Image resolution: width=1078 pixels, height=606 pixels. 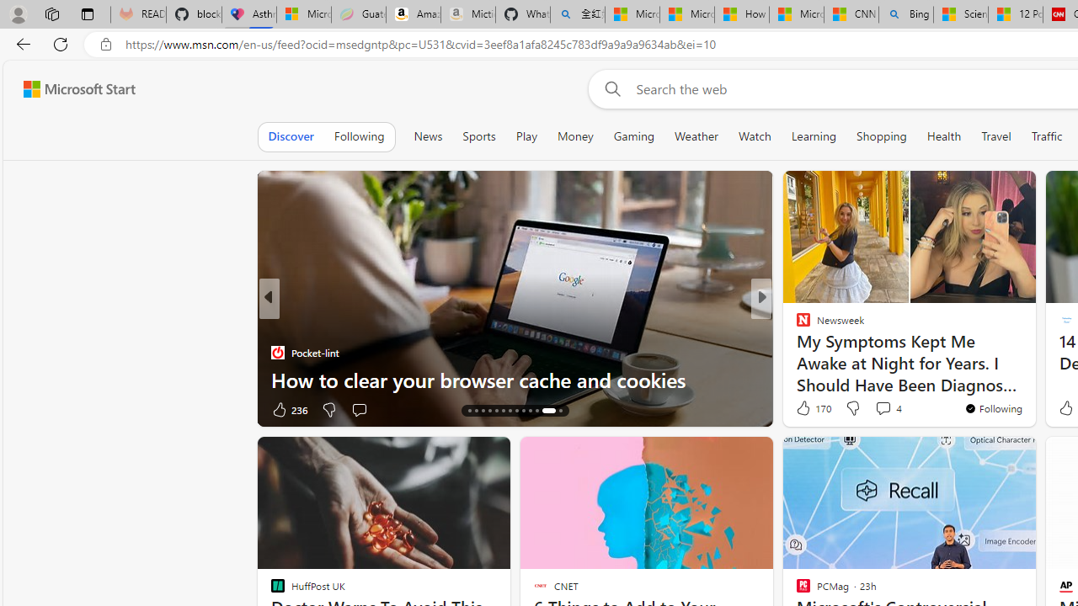 What do you see at coordinates (755, 136) in the screenshot?
I see `Watch` at bounding box center [755, 136].